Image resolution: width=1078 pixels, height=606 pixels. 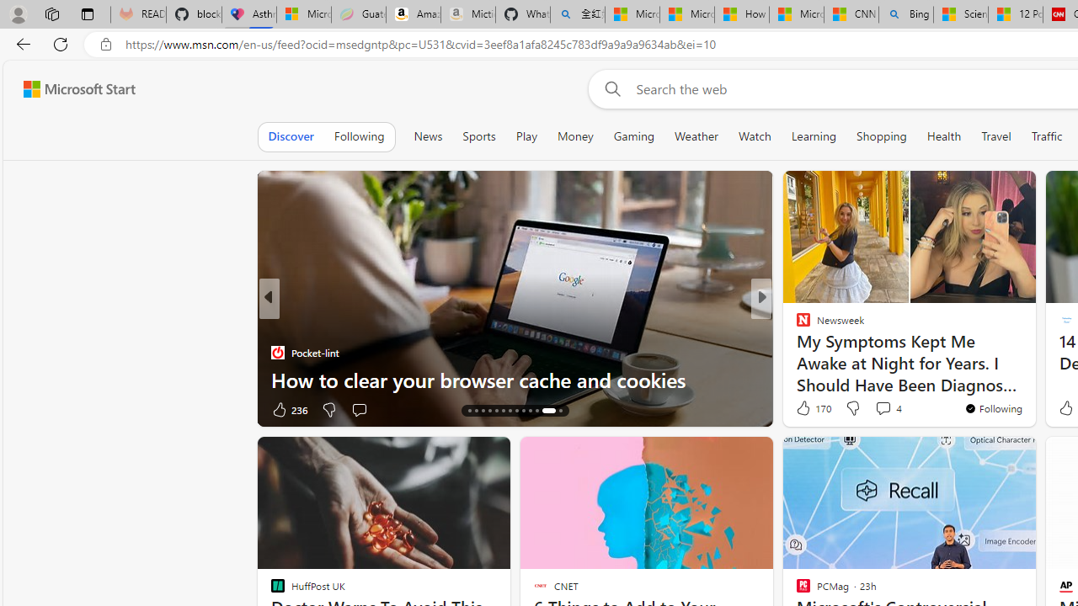 What do you see at coordinates (755, 136) in the screenshot?
I see `Watch` at bounding box center [755, 136].